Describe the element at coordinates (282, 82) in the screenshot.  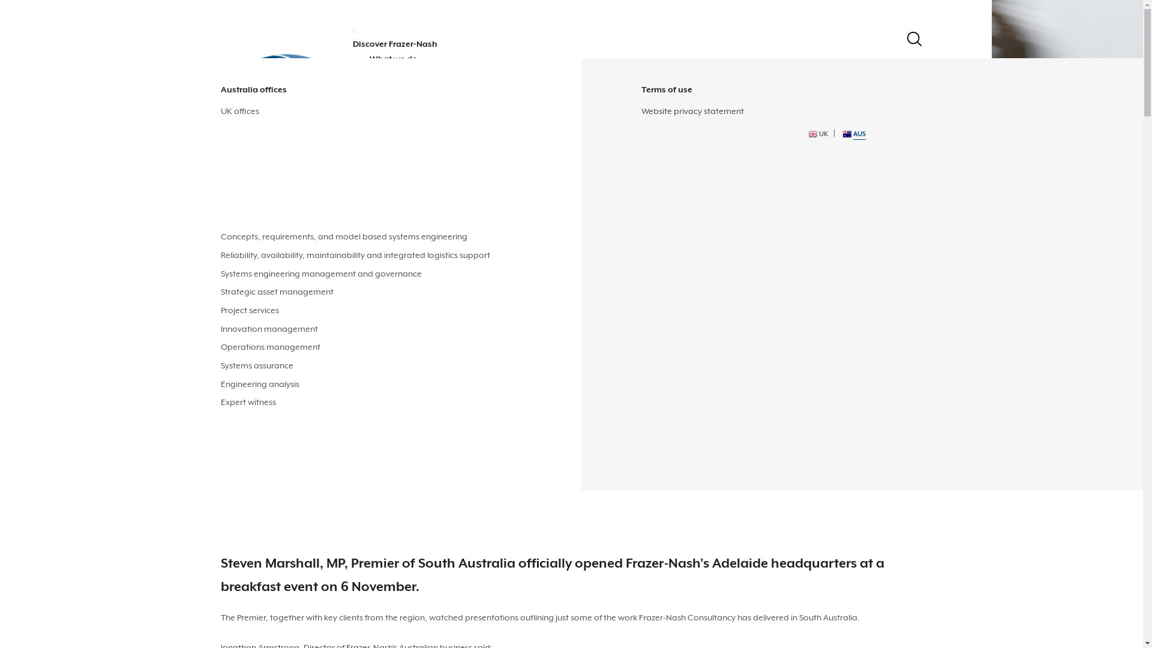
I see `Home AUS` at that location.